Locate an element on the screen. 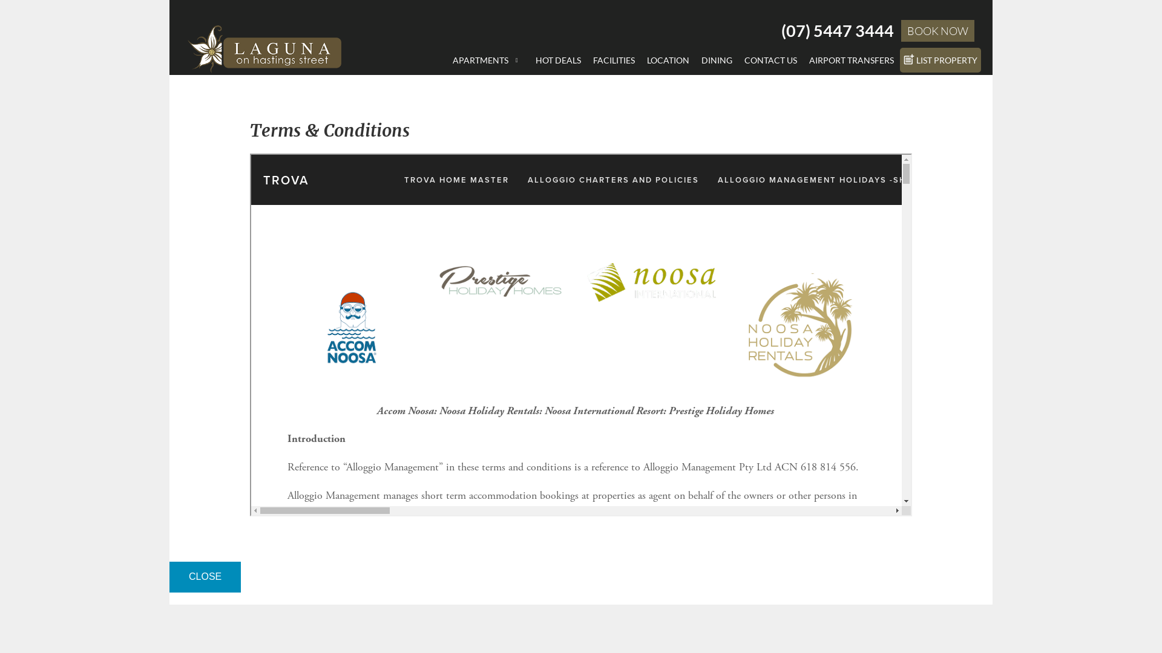 The image size is (1162, 653). 3 BEDROOM is located at coordinates (517, 148).